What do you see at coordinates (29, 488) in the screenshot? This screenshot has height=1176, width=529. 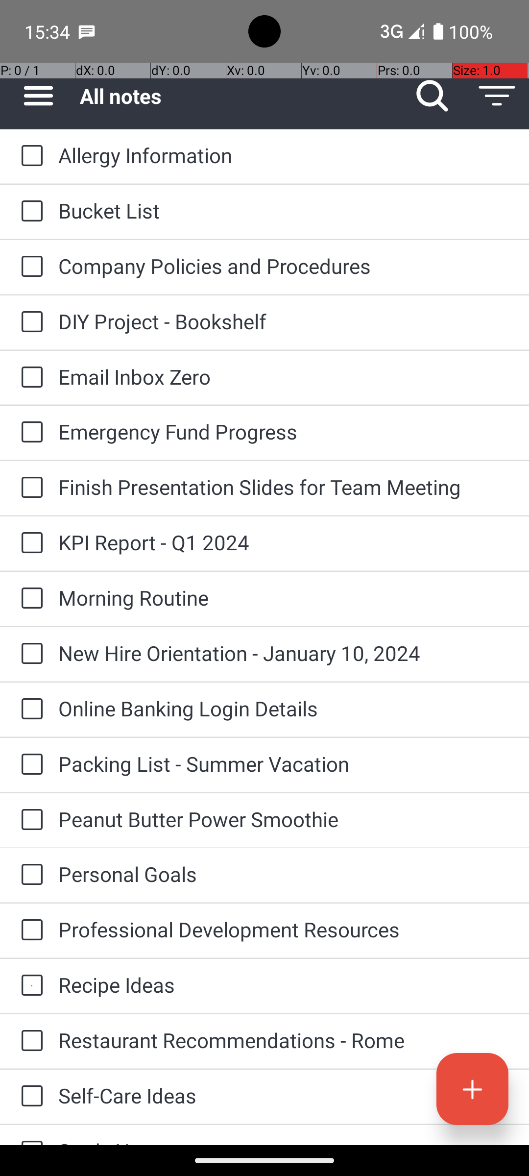 I see `to-do: Finish Presentation Slides for Team Meeting` at bounding box center [29, 488].